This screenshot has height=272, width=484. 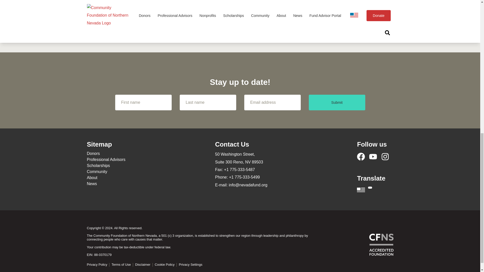 I want to click on Facebook, so click(x=361, y=157).